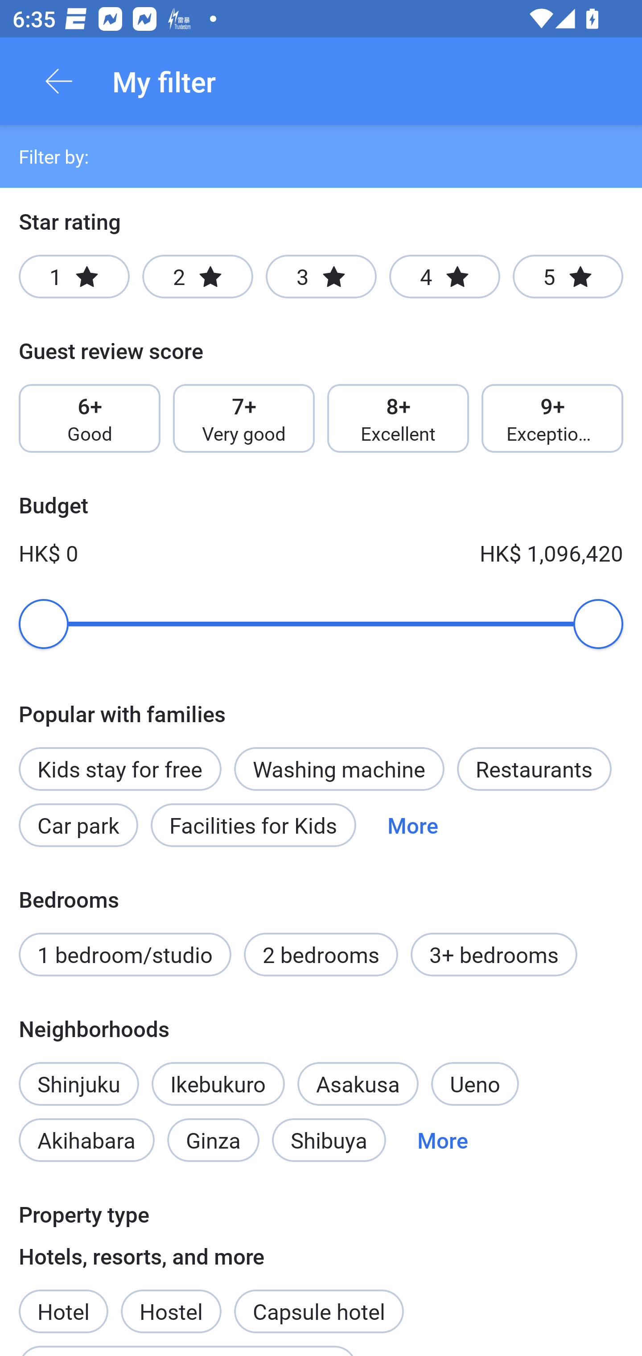 This screenshot has width=642, height=1356. What do you see at coordinates (339, 769) in the screenshot?
I see `Washing machine` at bounding box center [339, 769].